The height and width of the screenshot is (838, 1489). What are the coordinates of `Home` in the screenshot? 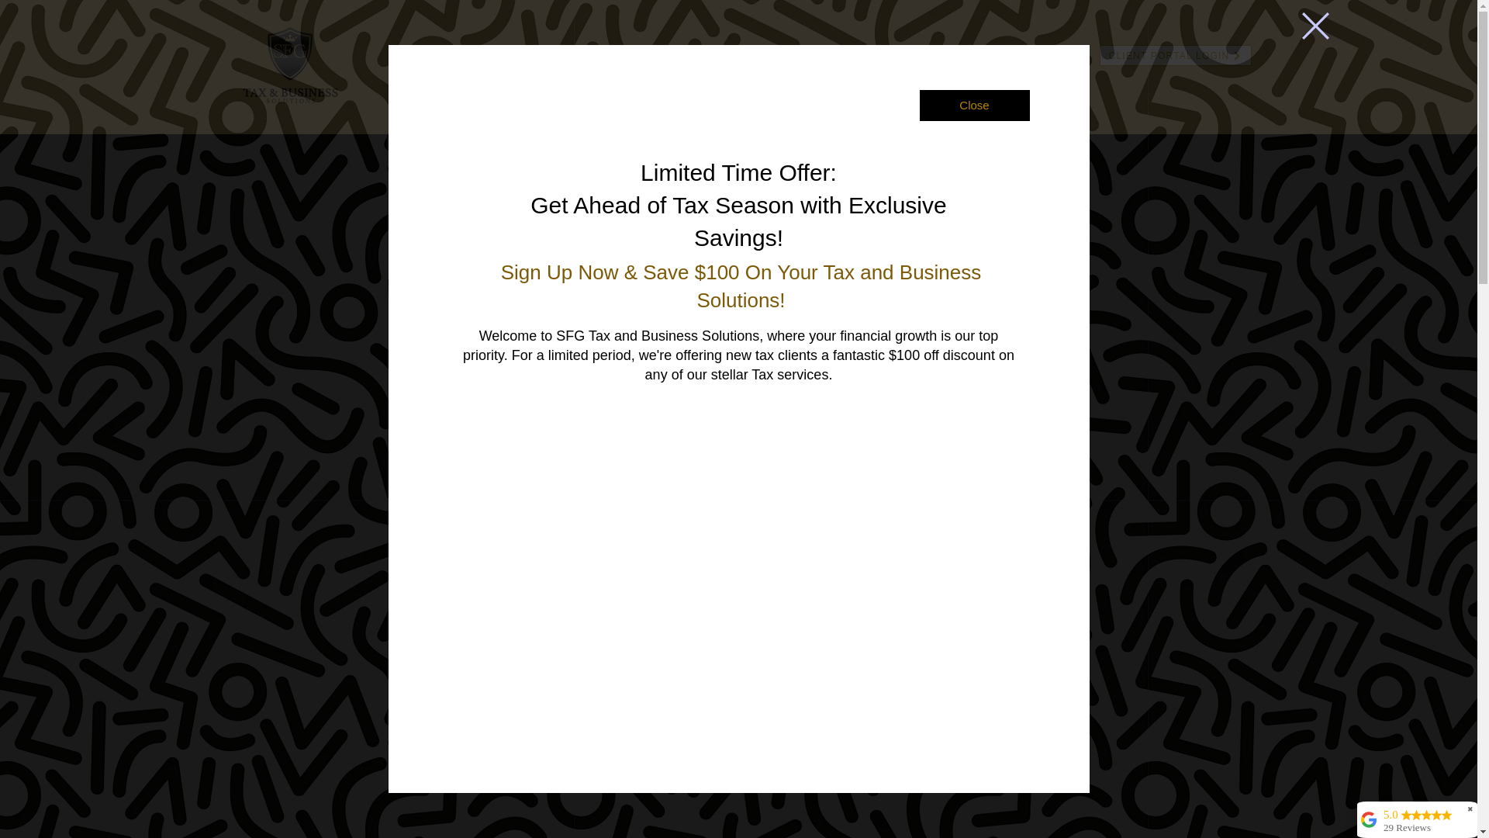 It's located at (507, 54).